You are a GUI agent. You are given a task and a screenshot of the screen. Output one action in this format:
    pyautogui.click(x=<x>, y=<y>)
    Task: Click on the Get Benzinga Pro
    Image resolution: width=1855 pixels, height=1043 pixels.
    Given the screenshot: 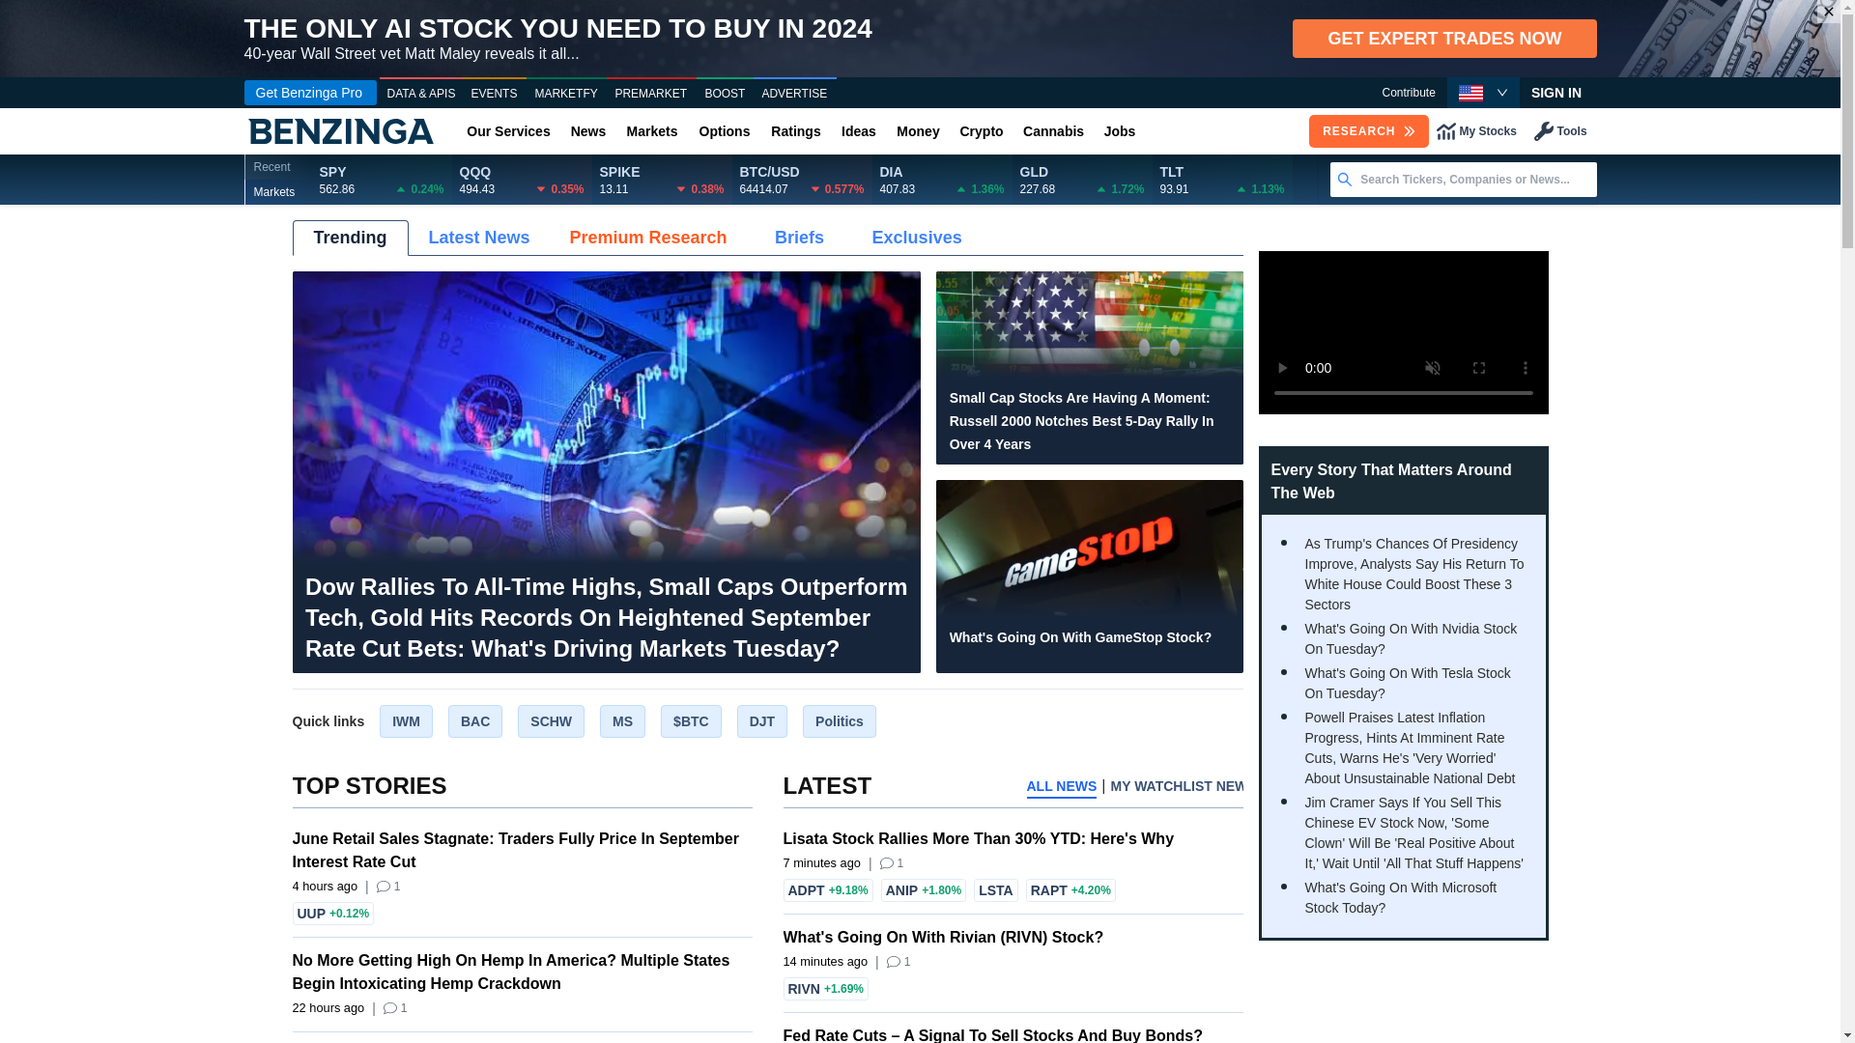 What is the action you would take?
    pyautogui.click(x=309, y=93)
    